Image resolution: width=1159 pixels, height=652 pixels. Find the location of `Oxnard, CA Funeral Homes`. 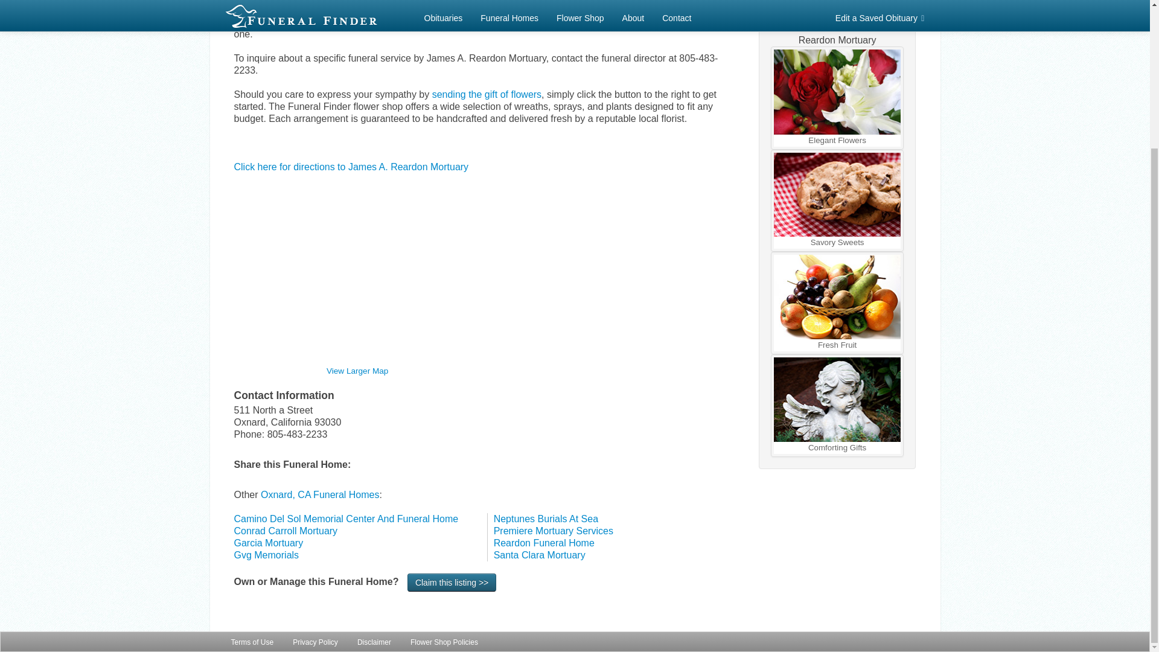

Oxnard, CA Funeral Homes is located at coordinates (320, 495).